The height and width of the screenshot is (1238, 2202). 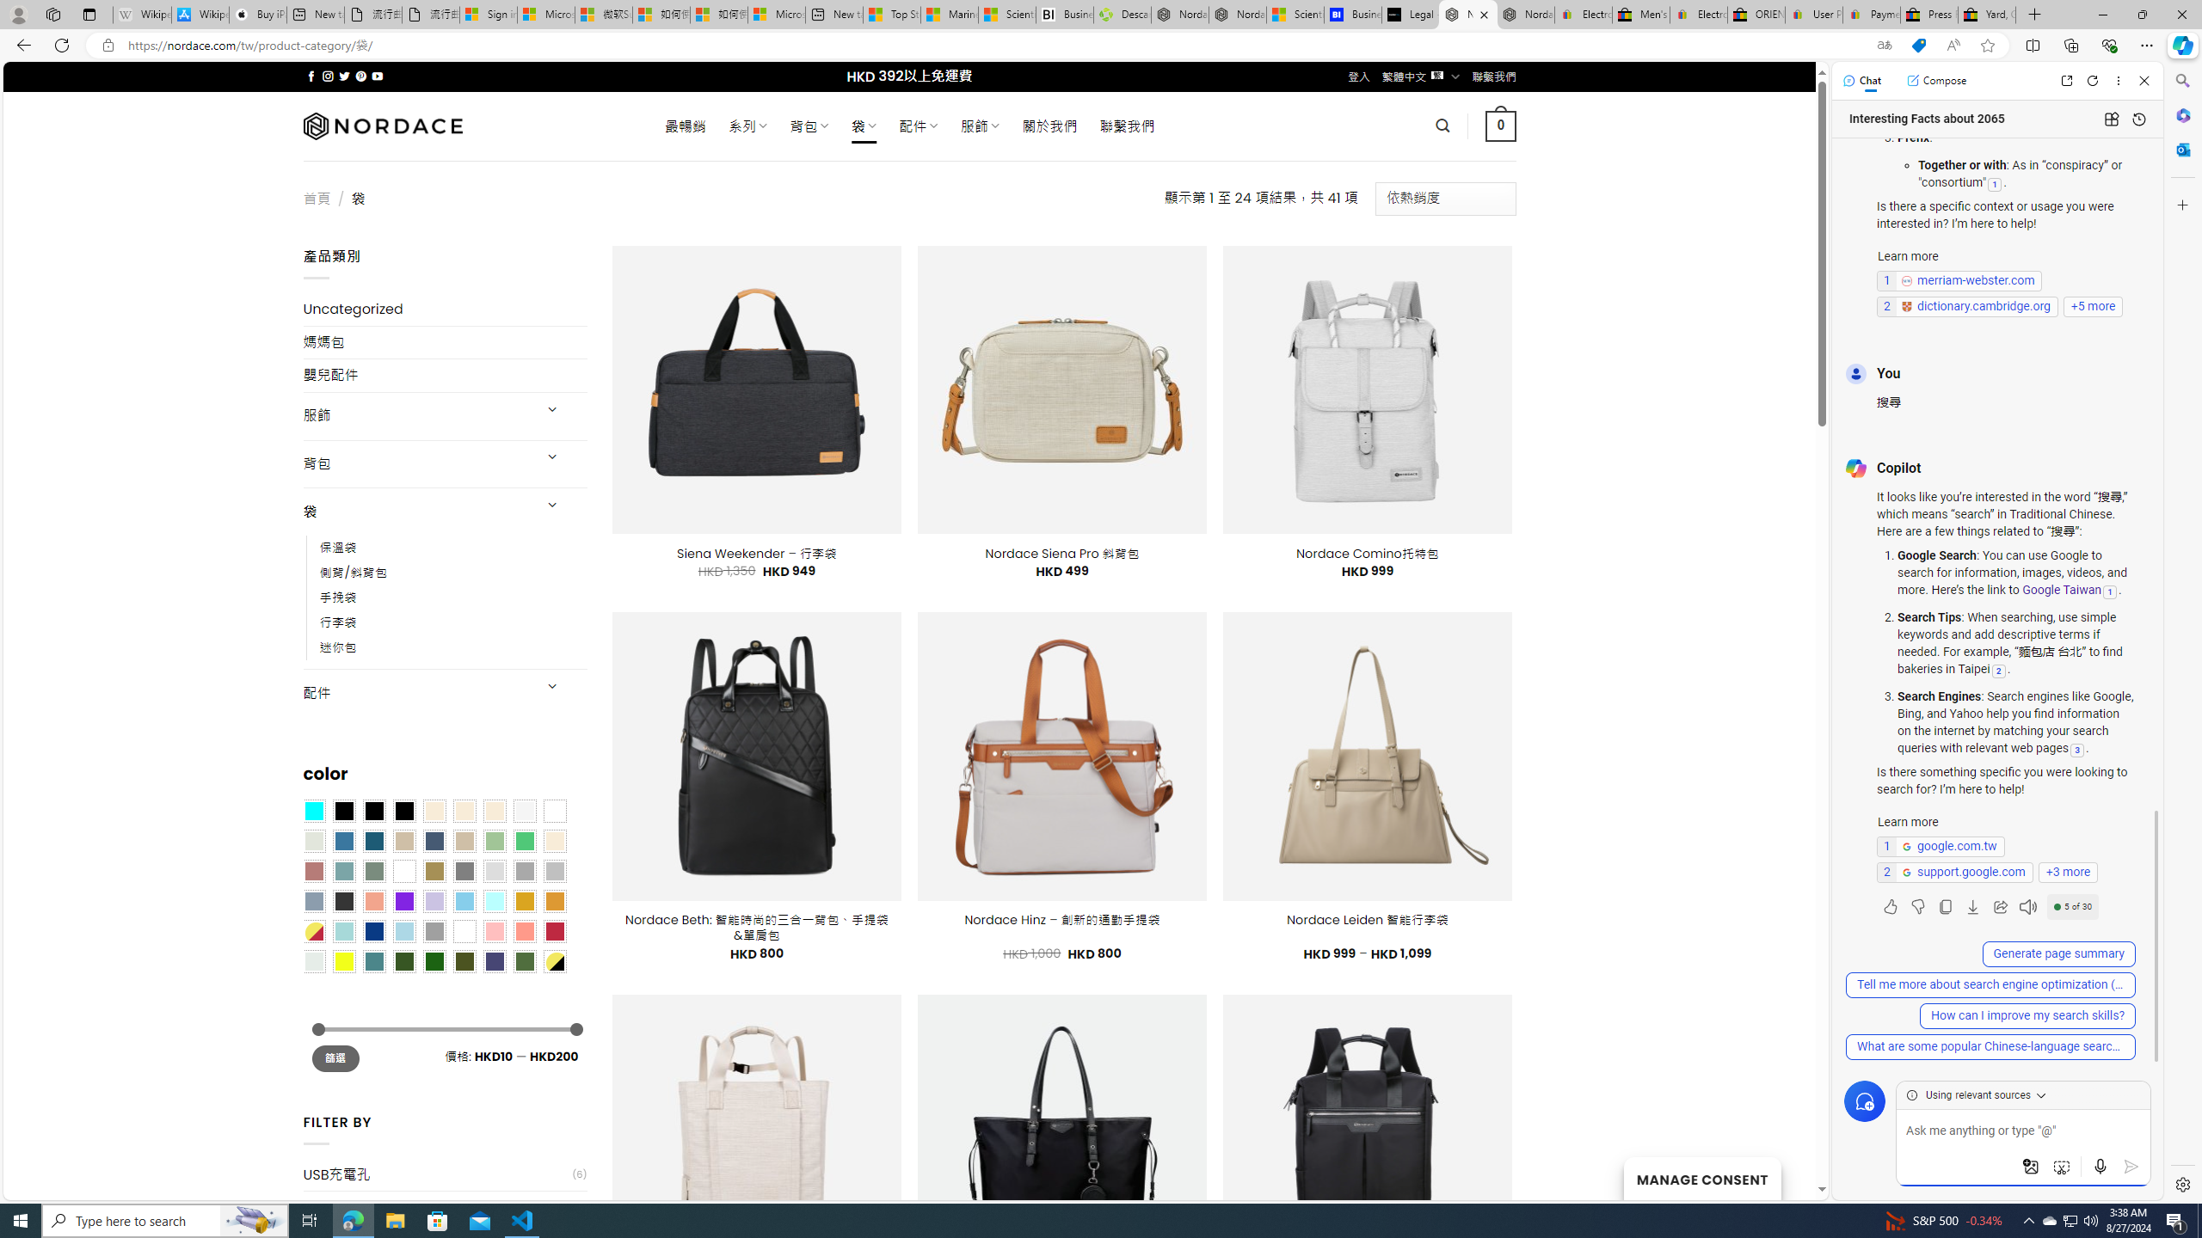 What do you see at coordinates (776, 15) in the screenshot?
I see `Microsoft account | Account Checkup` at bounding box center [776, 15].